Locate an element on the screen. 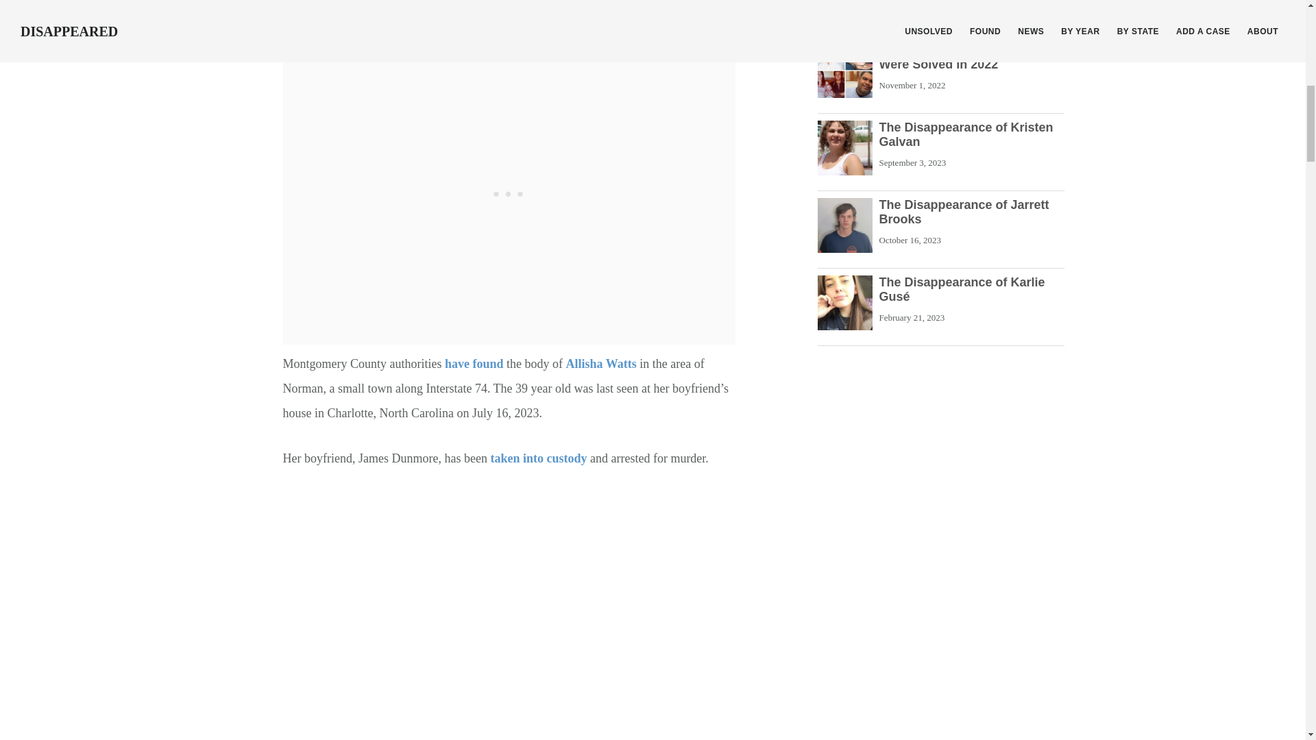 This screenshot has height=740, width=1316. taken into custody is located at coordinates (538, 458).